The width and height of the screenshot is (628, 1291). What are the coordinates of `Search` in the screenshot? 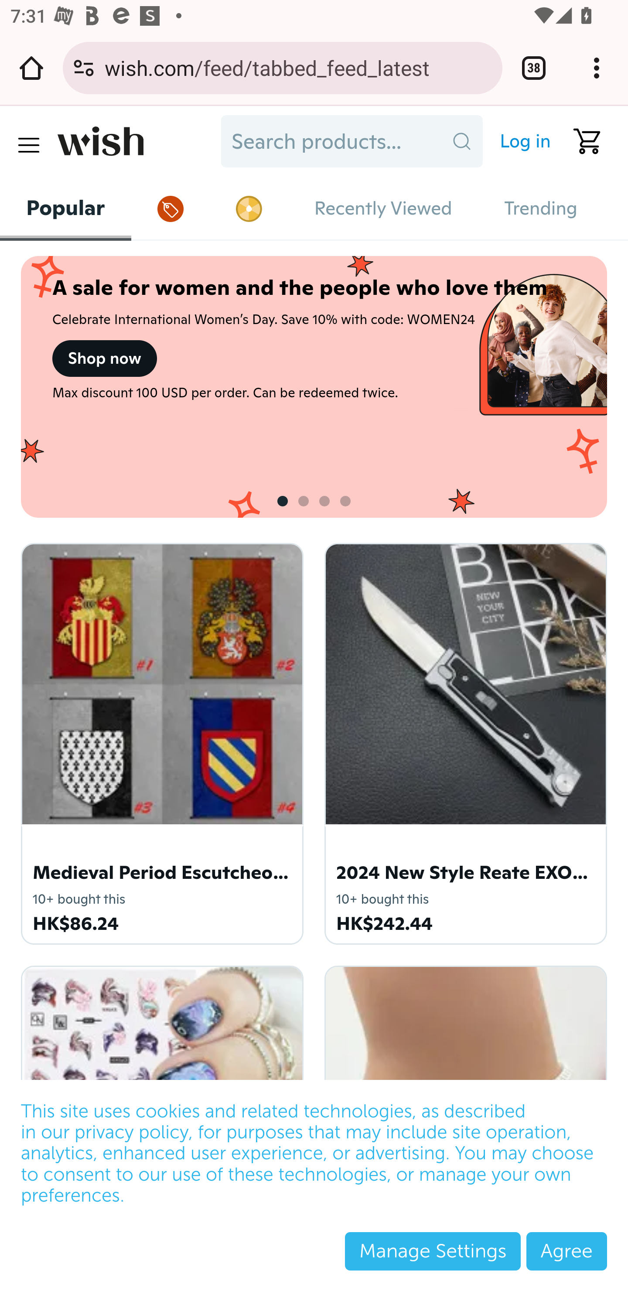 It's located at (461, 141).